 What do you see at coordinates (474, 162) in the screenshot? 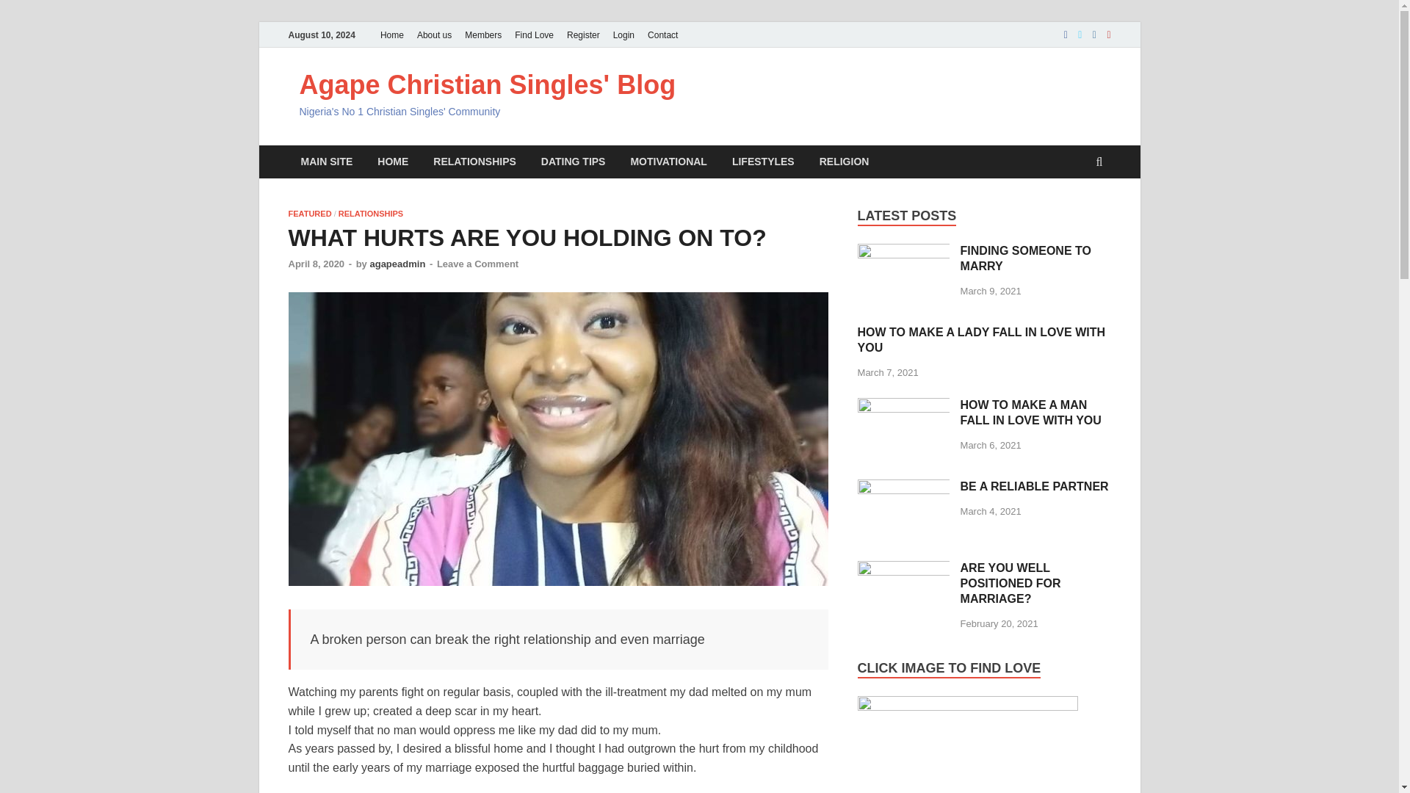
I see `RELATIONSHIPS` at bounding box center [474, 162].